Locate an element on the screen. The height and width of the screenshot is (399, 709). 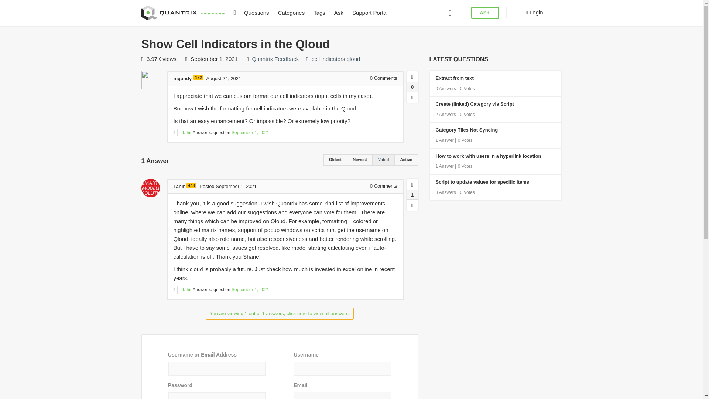
Down vote this post is located at coordinates (412, 205).